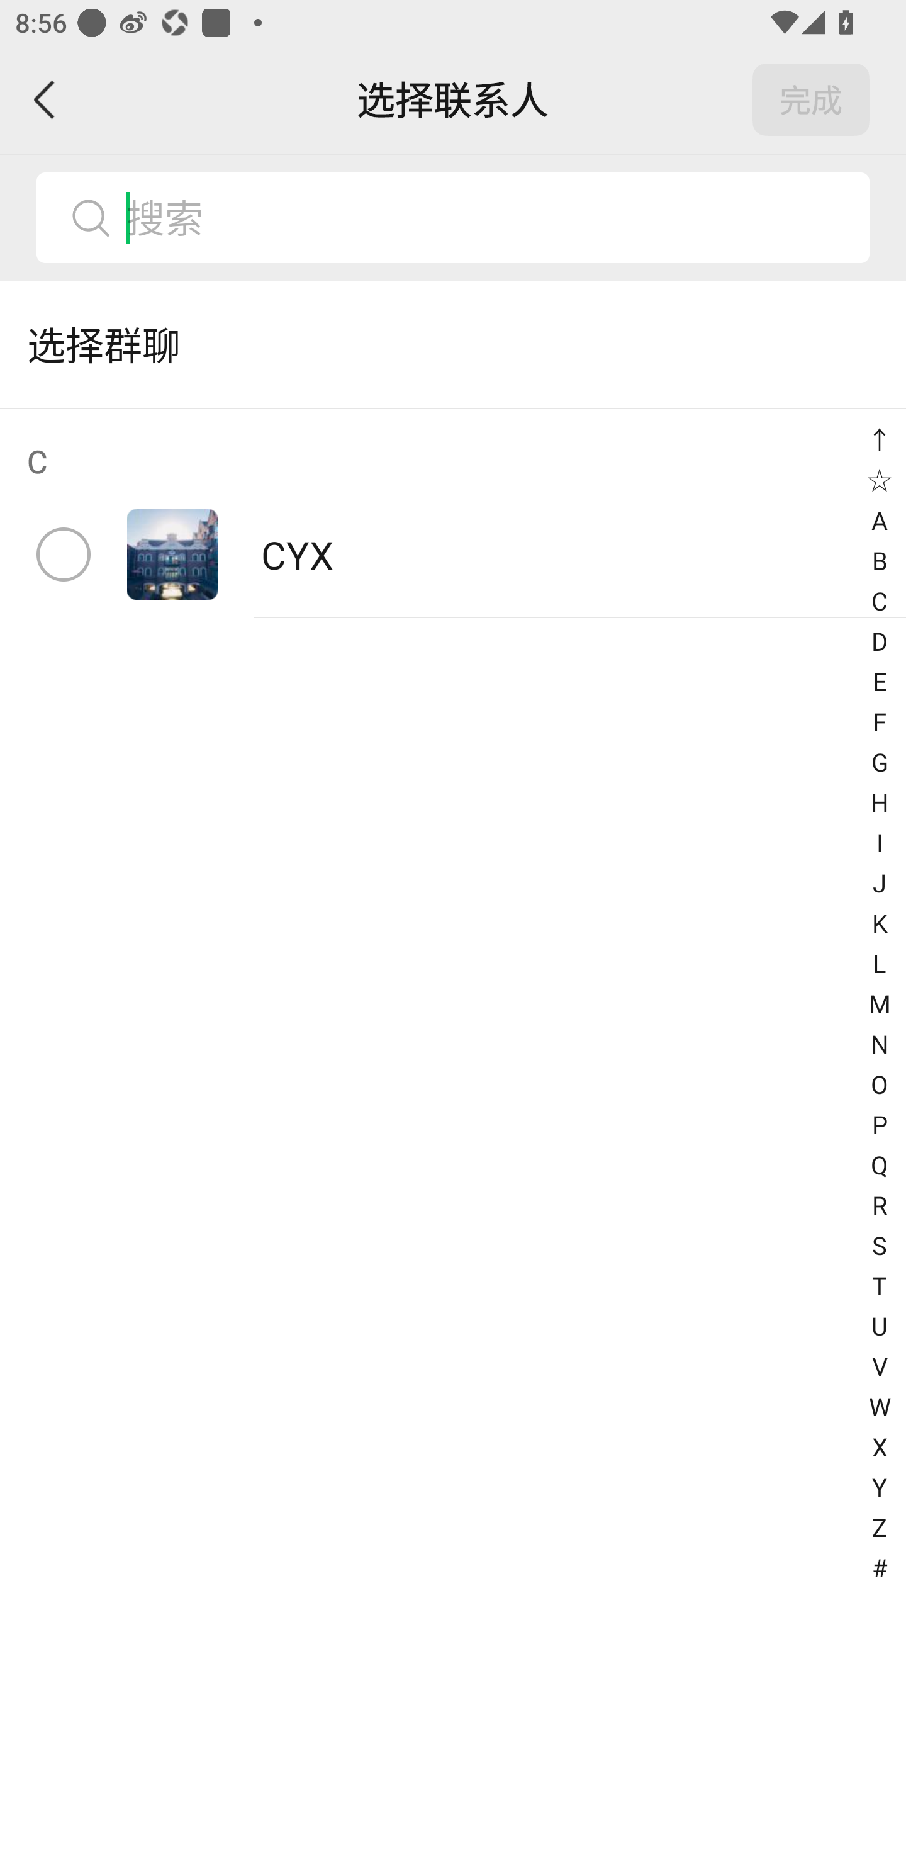 Image resolution: width=906 pixels, height=1863 pixels. Describe the element at coordinates (811, 99) in the screenshot. I see `完成` at that location.